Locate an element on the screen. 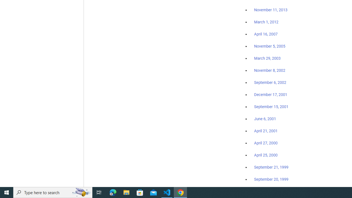 This screenshot has height=198, width=352. April 27, 2000 is located at coordinates (266, 143).